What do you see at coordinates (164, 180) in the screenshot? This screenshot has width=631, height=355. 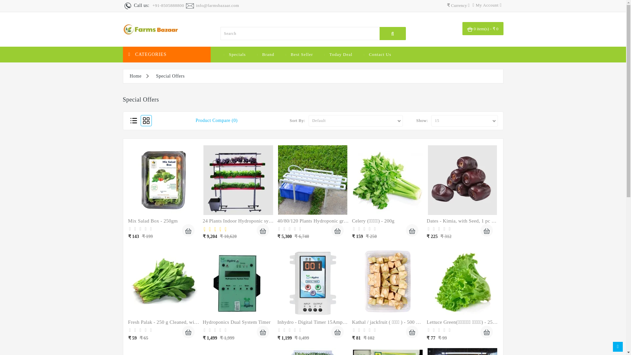 I see `Mix Salad Box - 250gm` at bounding box center [164, 180].